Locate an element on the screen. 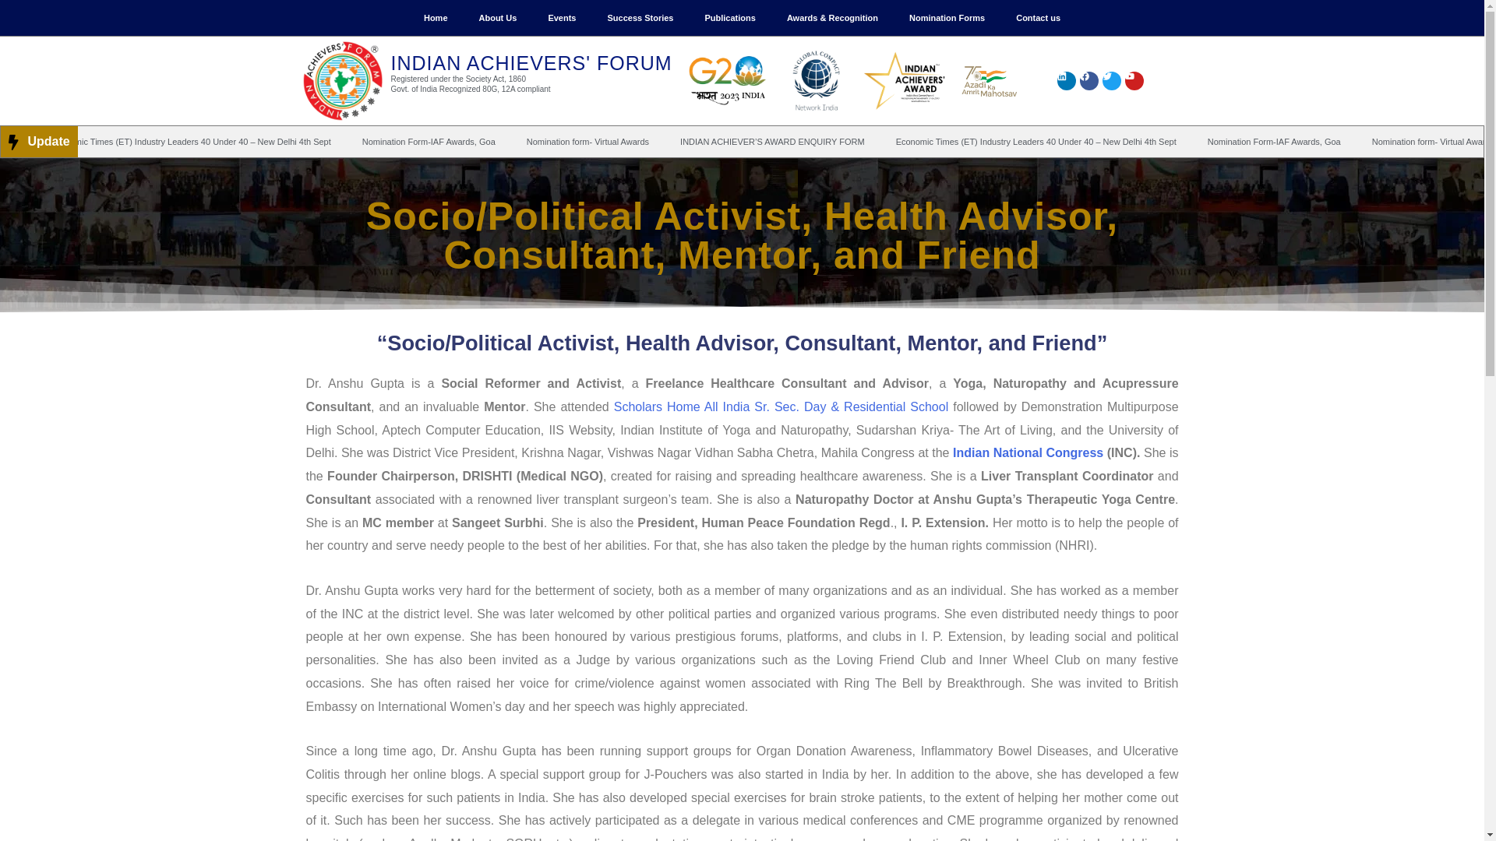  Contact us is located at coordinates (1038, 18).